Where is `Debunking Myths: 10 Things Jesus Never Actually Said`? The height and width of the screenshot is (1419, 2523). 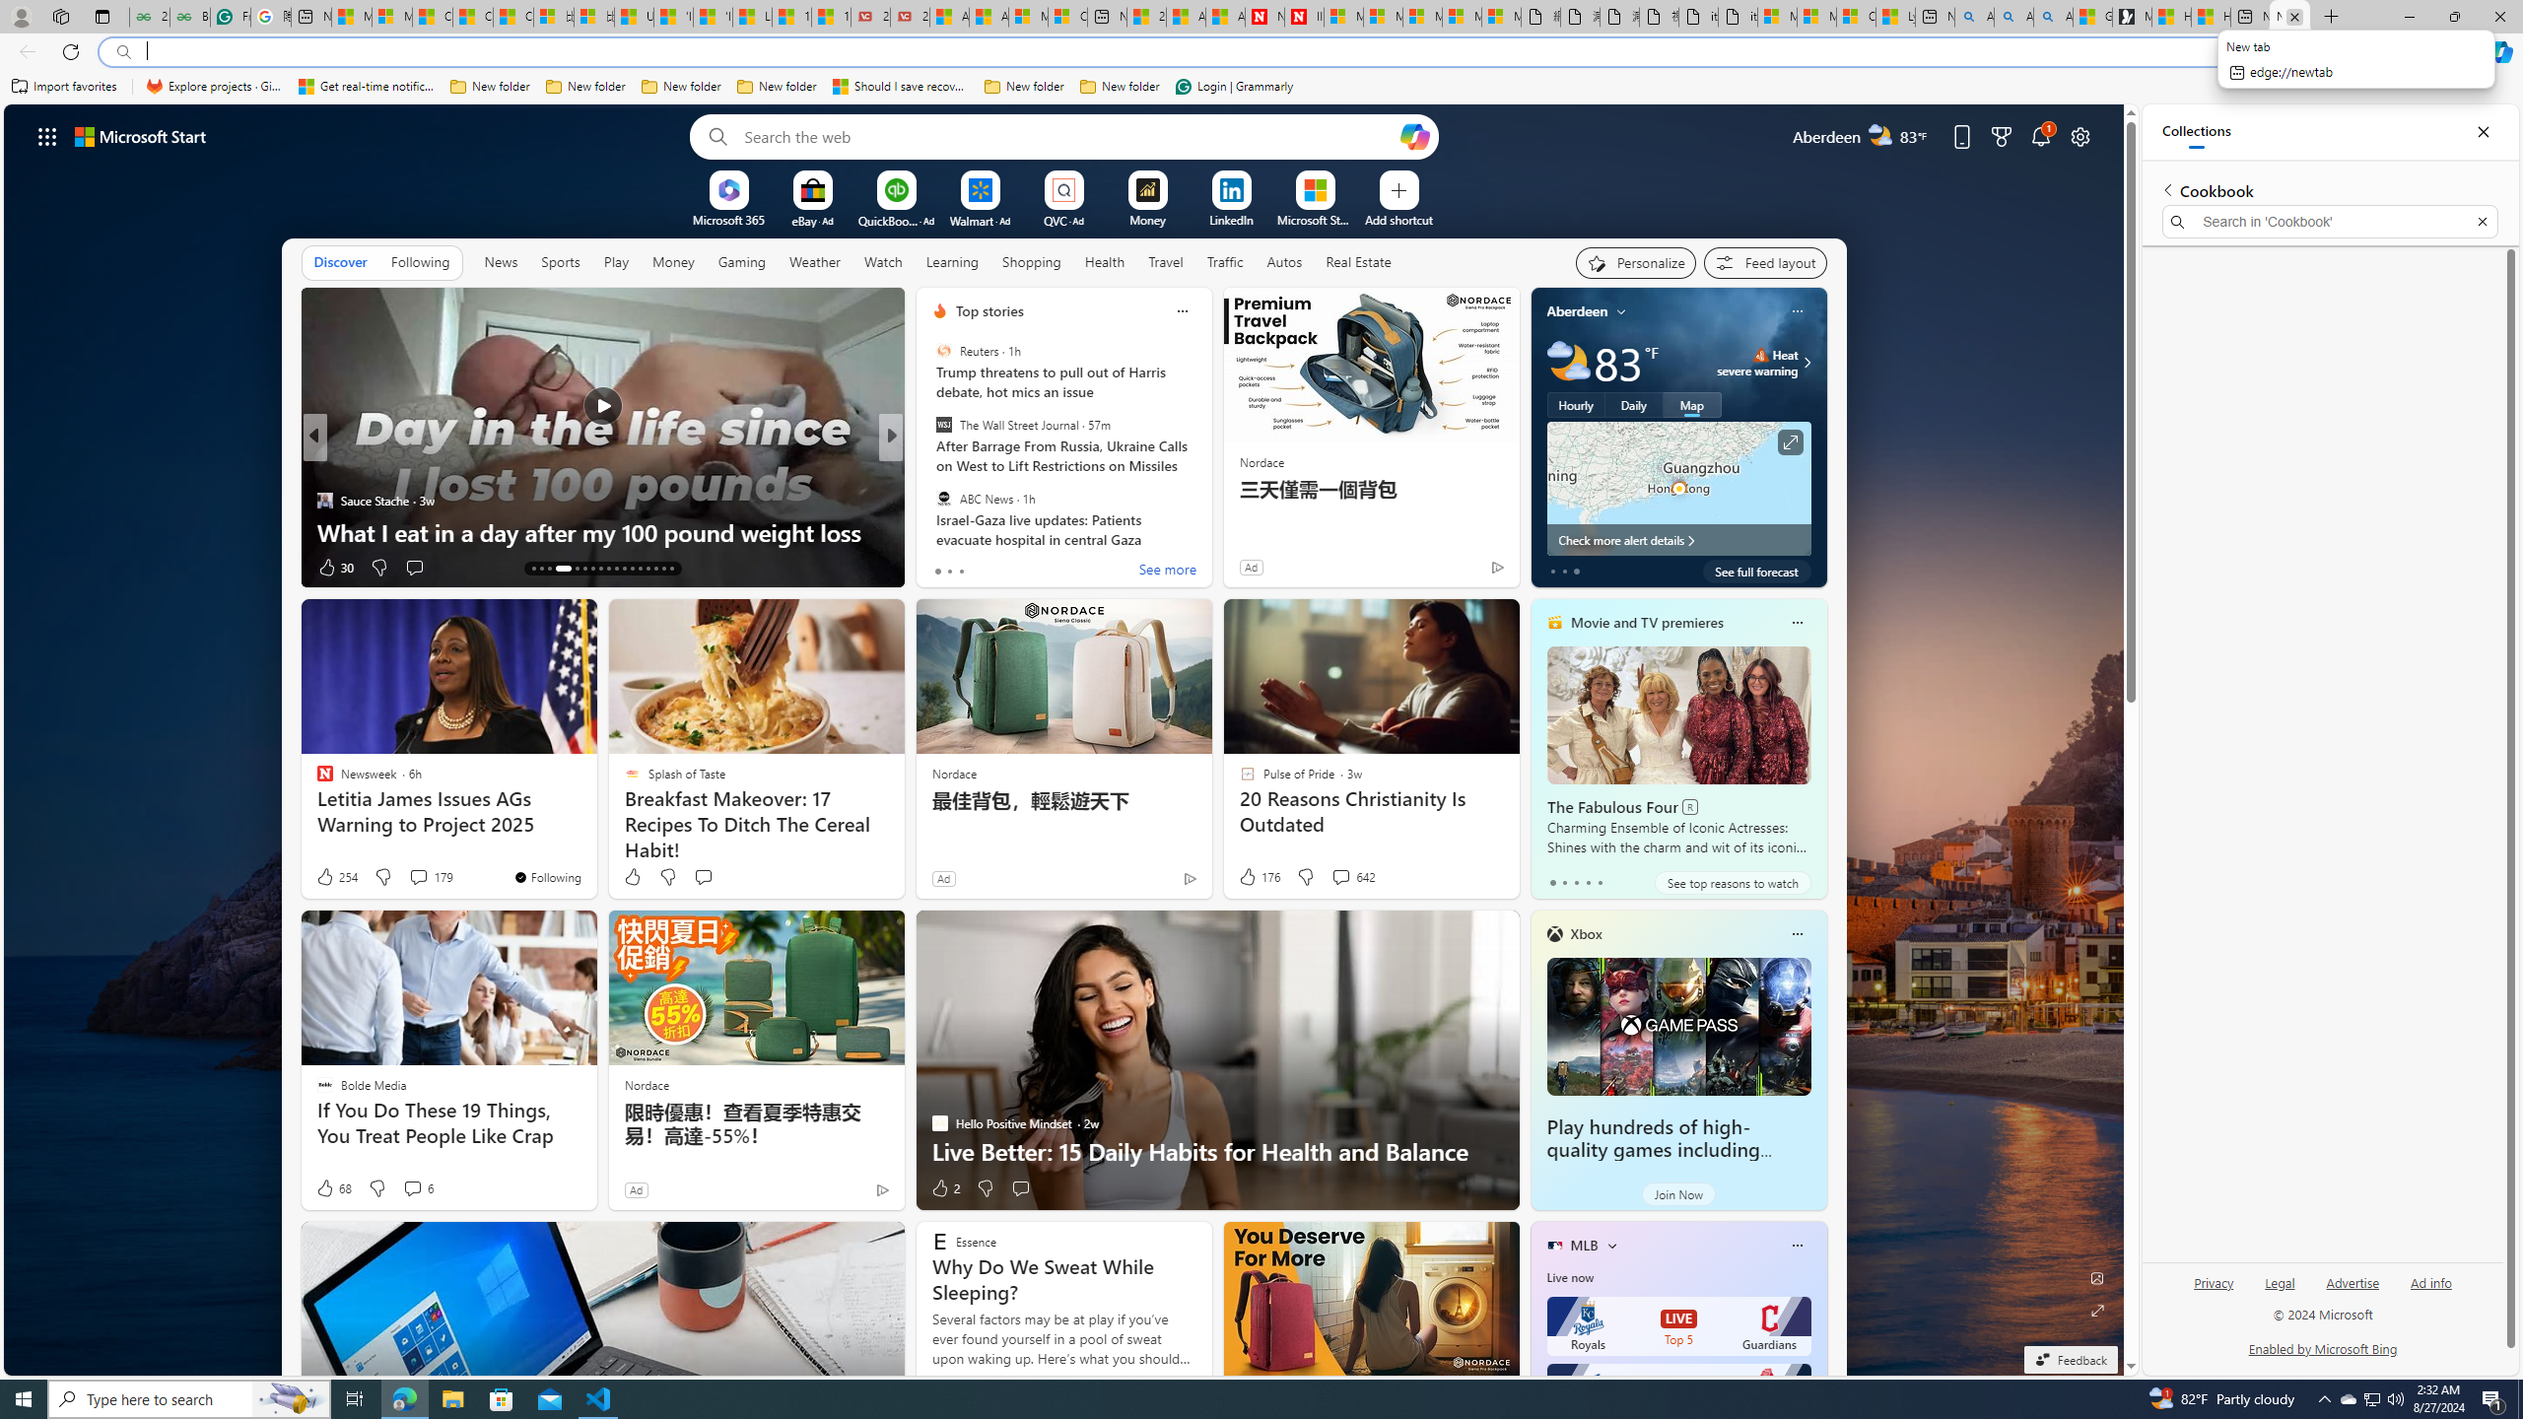 Debunking Myths: 10 Things Jesus Never Actually Said is located at coordinates (1209, 516).